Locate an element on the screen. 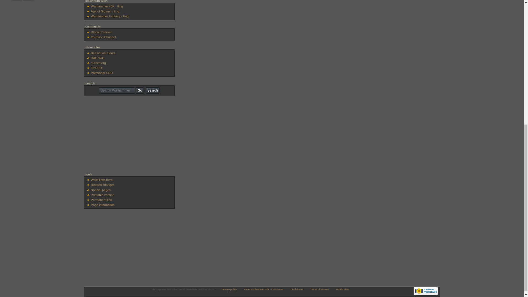 The width and height of the screenshot is (528, 297). Go is located at coordinates (140, 90).